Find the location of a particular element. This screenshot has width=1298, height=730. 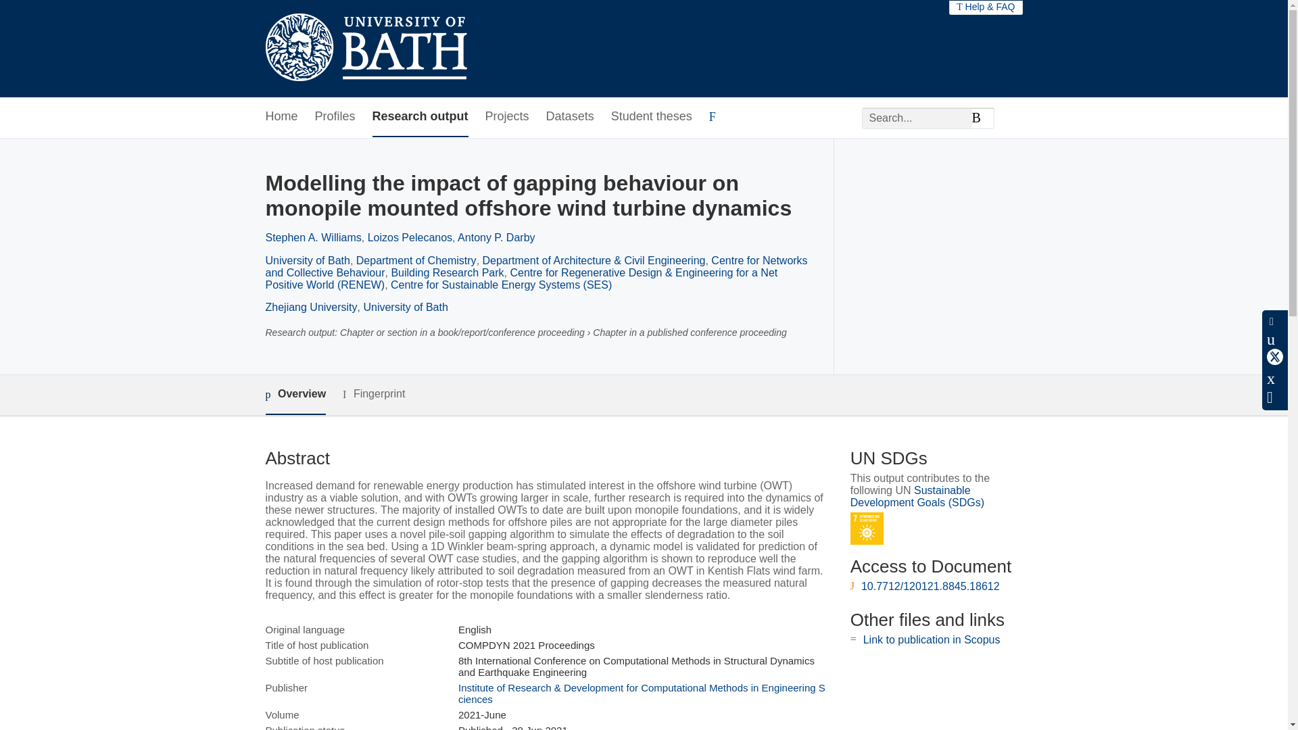

Centre for Networks and Collective Behaviour is located at coordinates (535, 266).